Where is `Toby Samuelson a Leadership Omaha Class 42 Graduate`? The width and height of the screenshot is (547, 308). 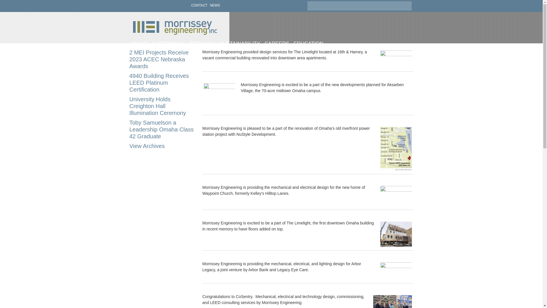 Toby Samuelson a Leadership Omaha Class 42 Graduate is located at coordinates (161, 129).